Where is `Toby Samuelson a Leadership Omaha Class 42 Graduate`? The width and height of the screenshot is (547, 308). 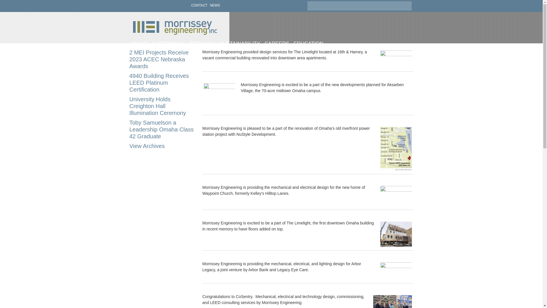 Toby Samuelson a Leadership Omaha Class 42 Graduate is located at coordinates (161, 129).